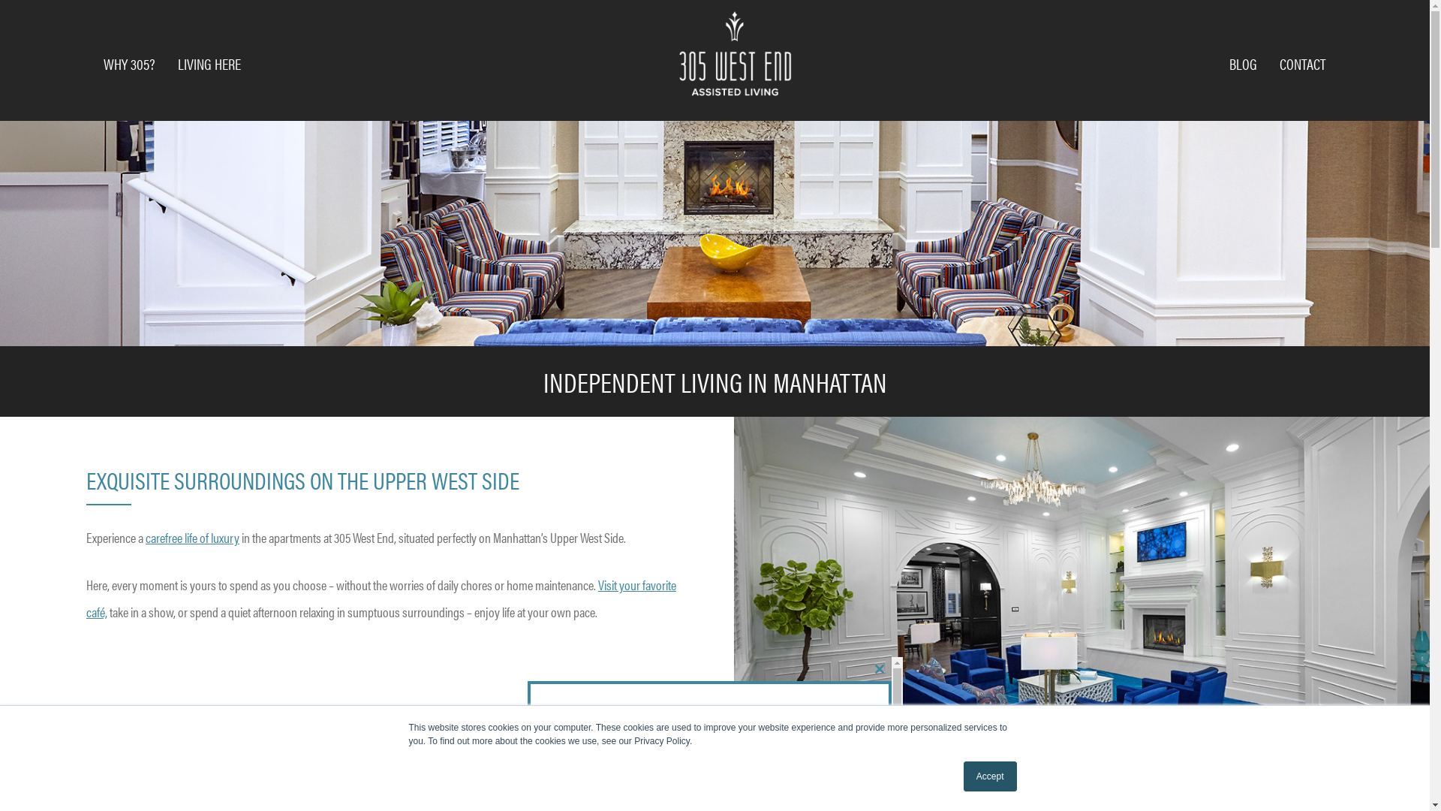 The image size is (1441, 811). What do you see at coordinates (991, 776) in the screenshot?
I see `Accept` at bounding box center [991, 776].